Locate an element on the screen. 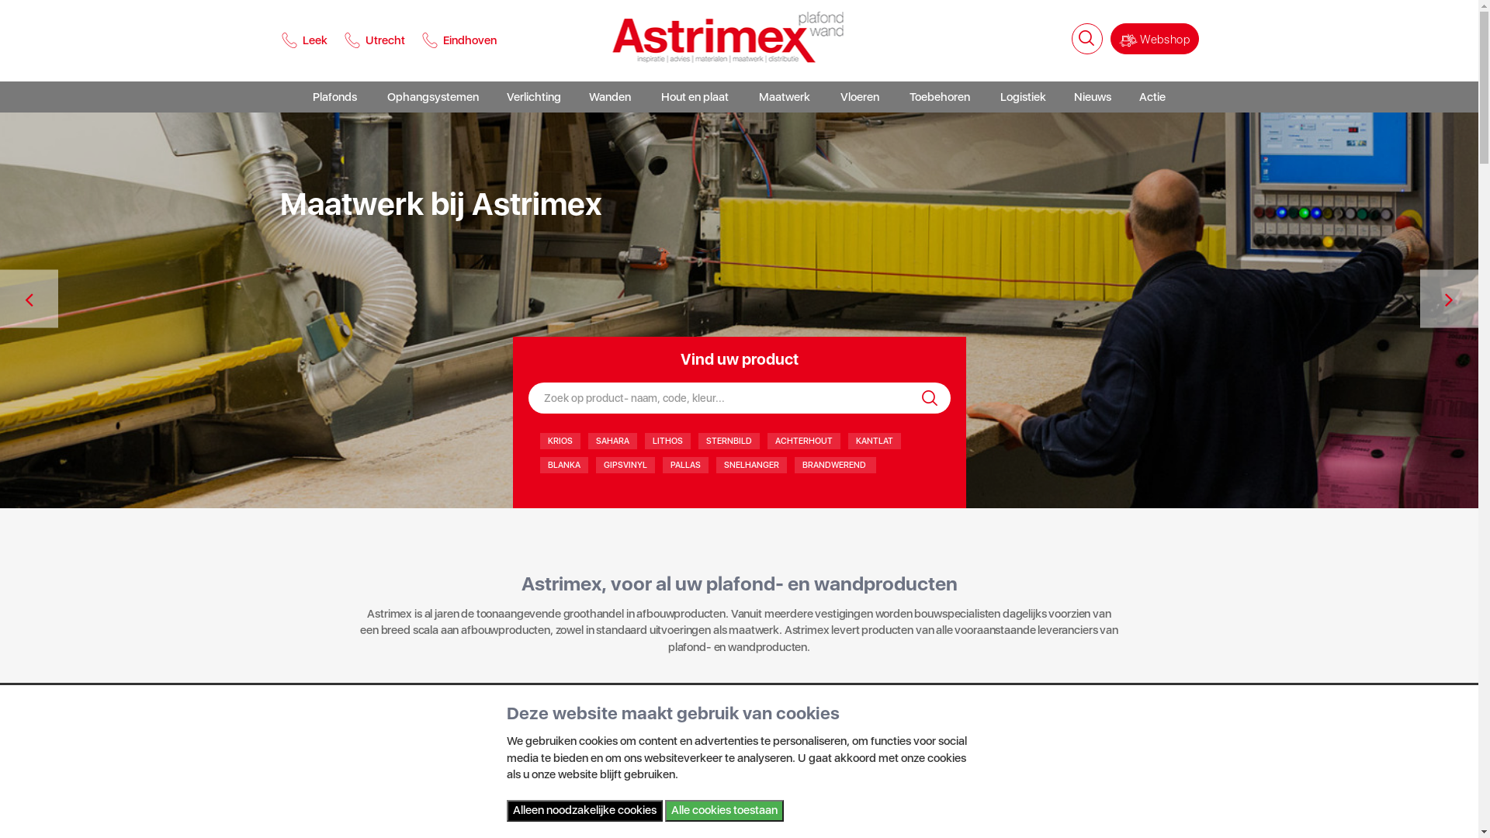  Webshop is located at coordinates (1155, 39).